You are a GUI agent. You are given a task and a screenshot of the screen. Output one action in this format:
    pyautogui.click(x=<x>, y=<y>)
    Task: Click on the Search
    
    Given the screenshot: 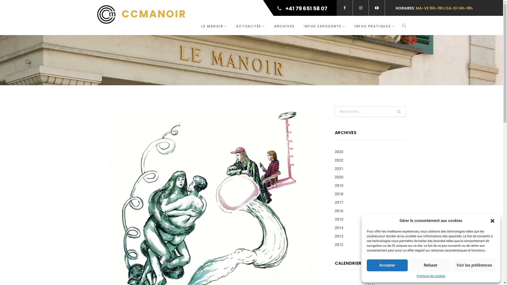 What is the action you would take?
    pyautogui.click(x=404, y=26)
    